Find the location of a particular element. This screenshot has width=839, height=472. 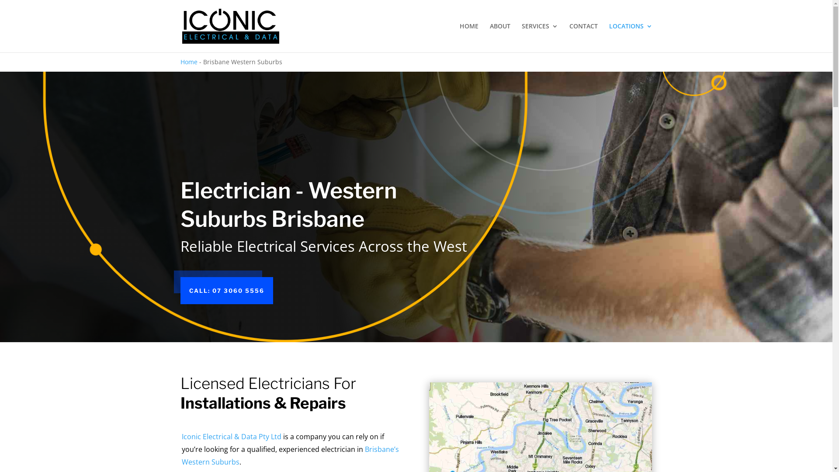

HOME is located at coordinates (469, 33).